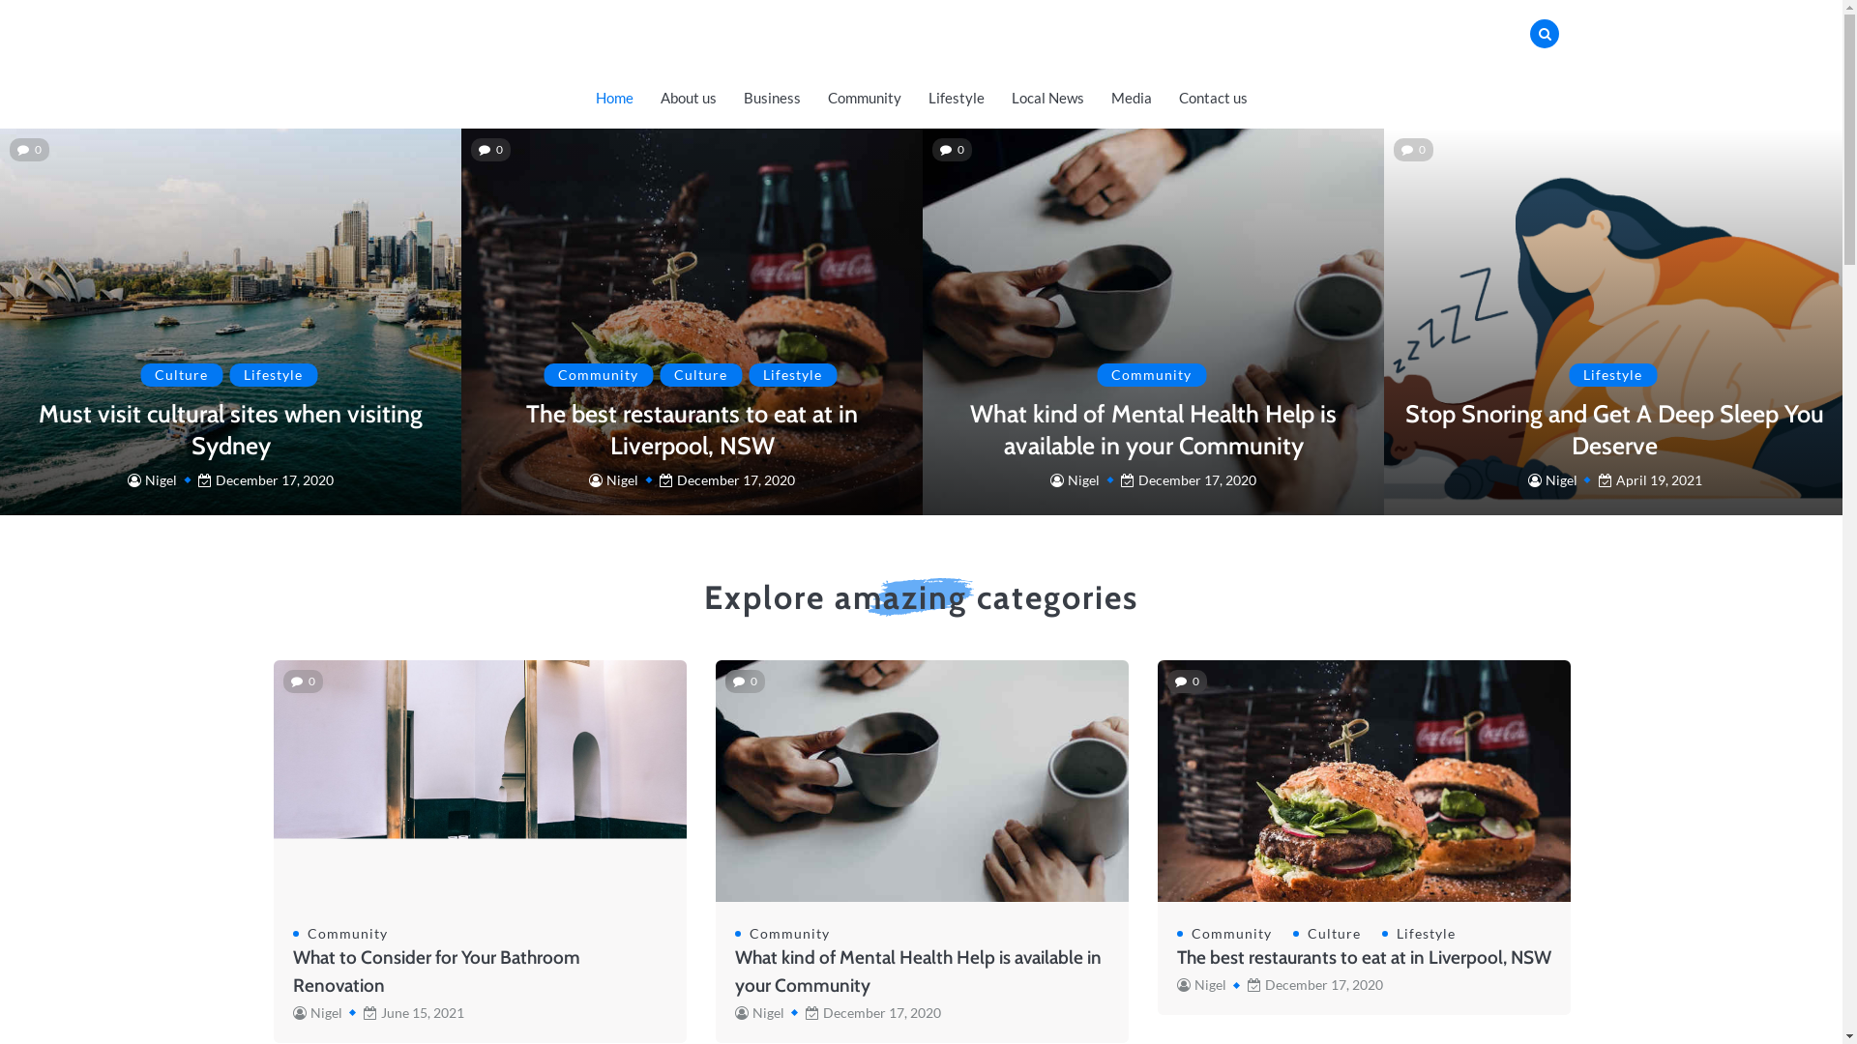  I want to click on 0, so click(302, 681).